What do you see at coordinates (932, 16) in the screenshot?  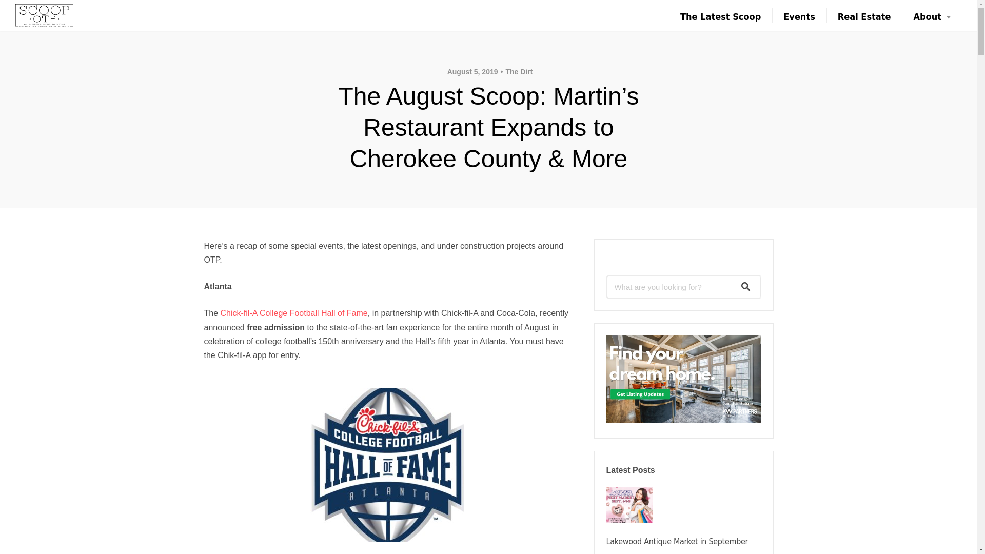 I see `About` at bounding box center [932, 16].